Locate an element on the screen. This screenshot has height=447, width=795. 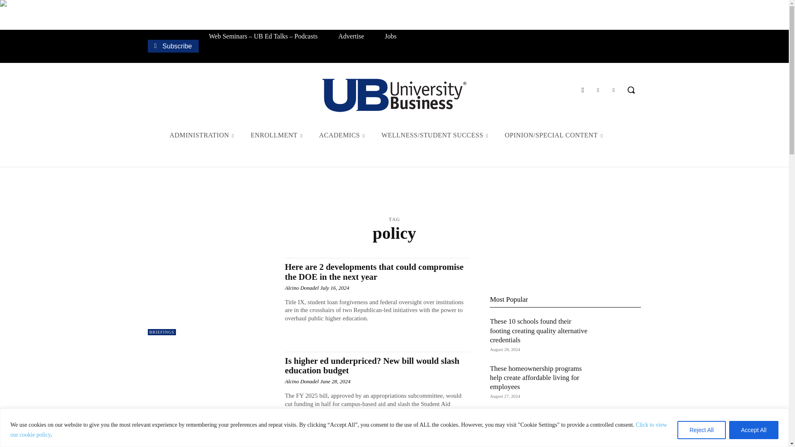
Accept All is located at coordinates (754, 430).